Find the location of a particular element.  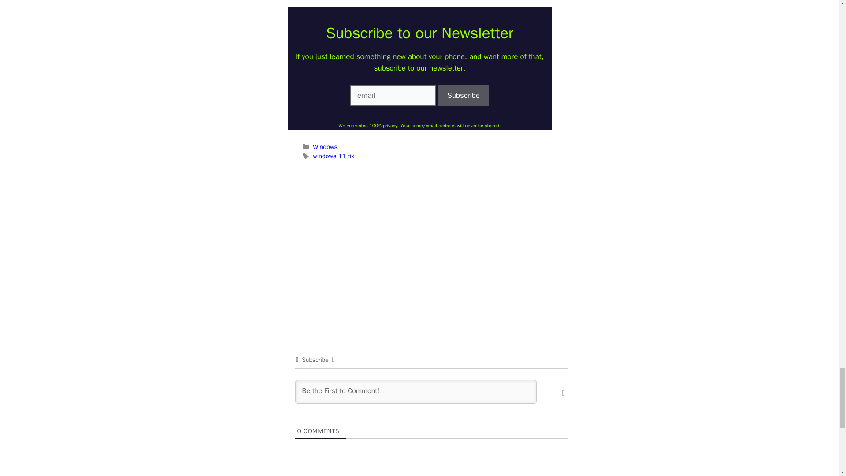

Subscribe is located at coordinates (464, 95).